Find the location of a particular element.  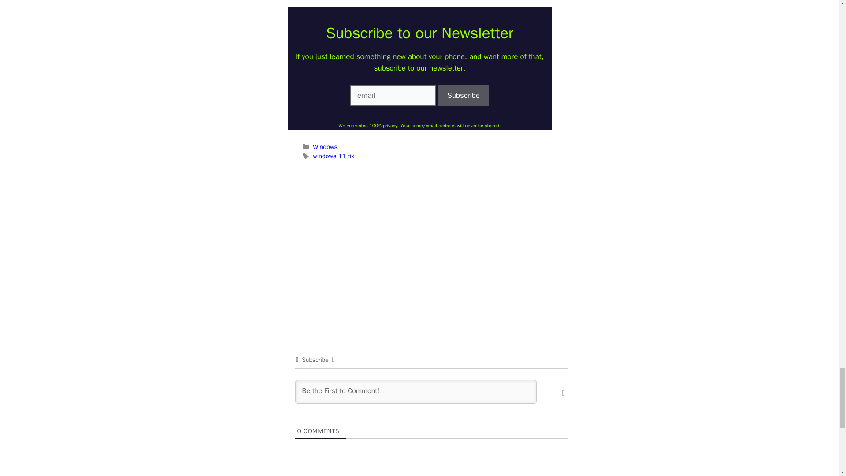

Subscribe is located at coordinates (464, 95).